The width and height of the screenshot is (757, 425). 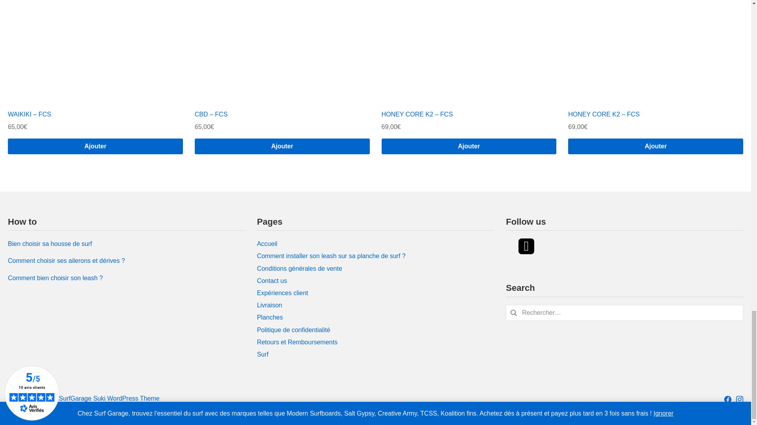 What do you see at coordinates (526, 246) in the screenshot?
I see `Instagram` at bounding box center [526, 246].